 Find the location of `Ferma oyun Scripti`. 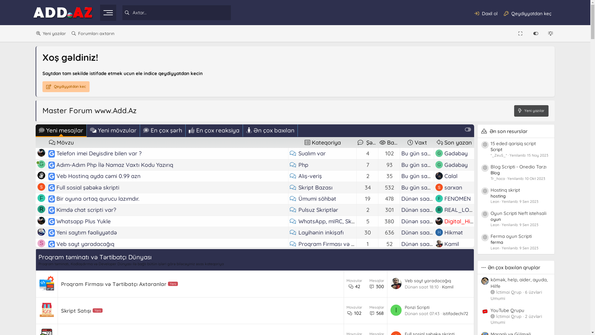

Ferma oyun Scripti is located at coordinates (511, 236).